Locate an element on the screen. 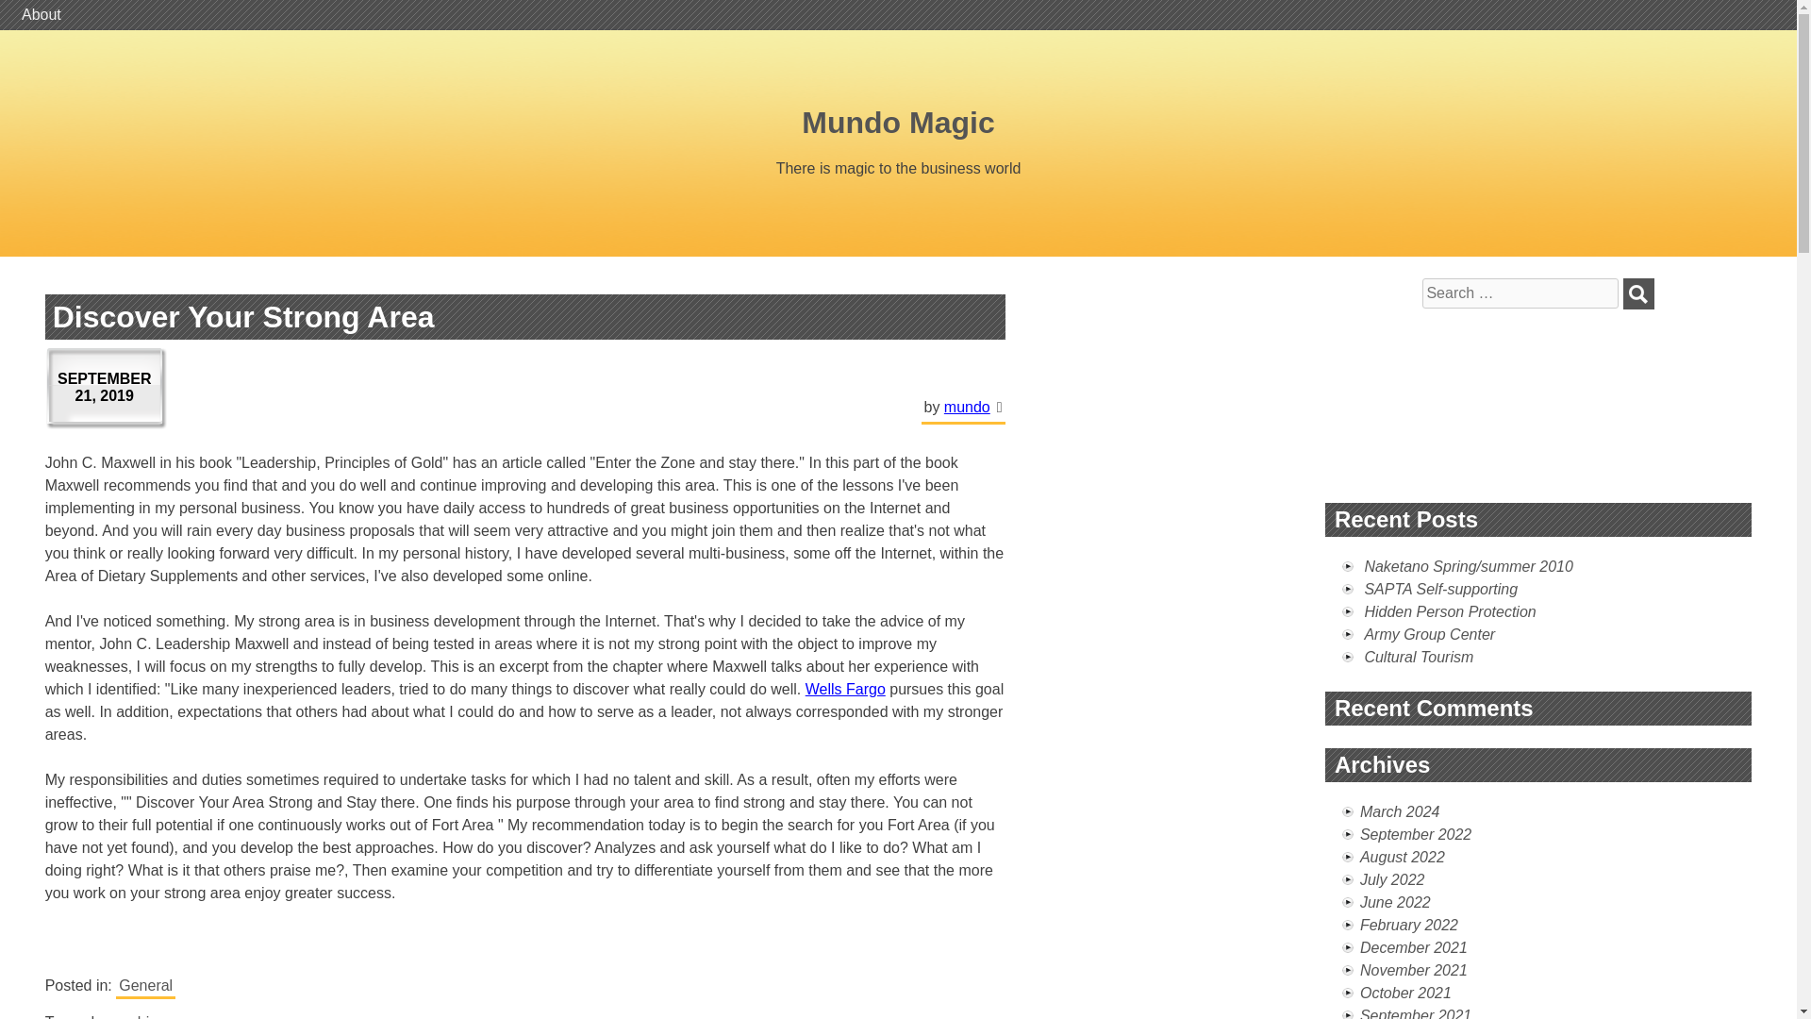 The image size is (1811, 1019). December 2021 is located at coordinates (1413, 947).